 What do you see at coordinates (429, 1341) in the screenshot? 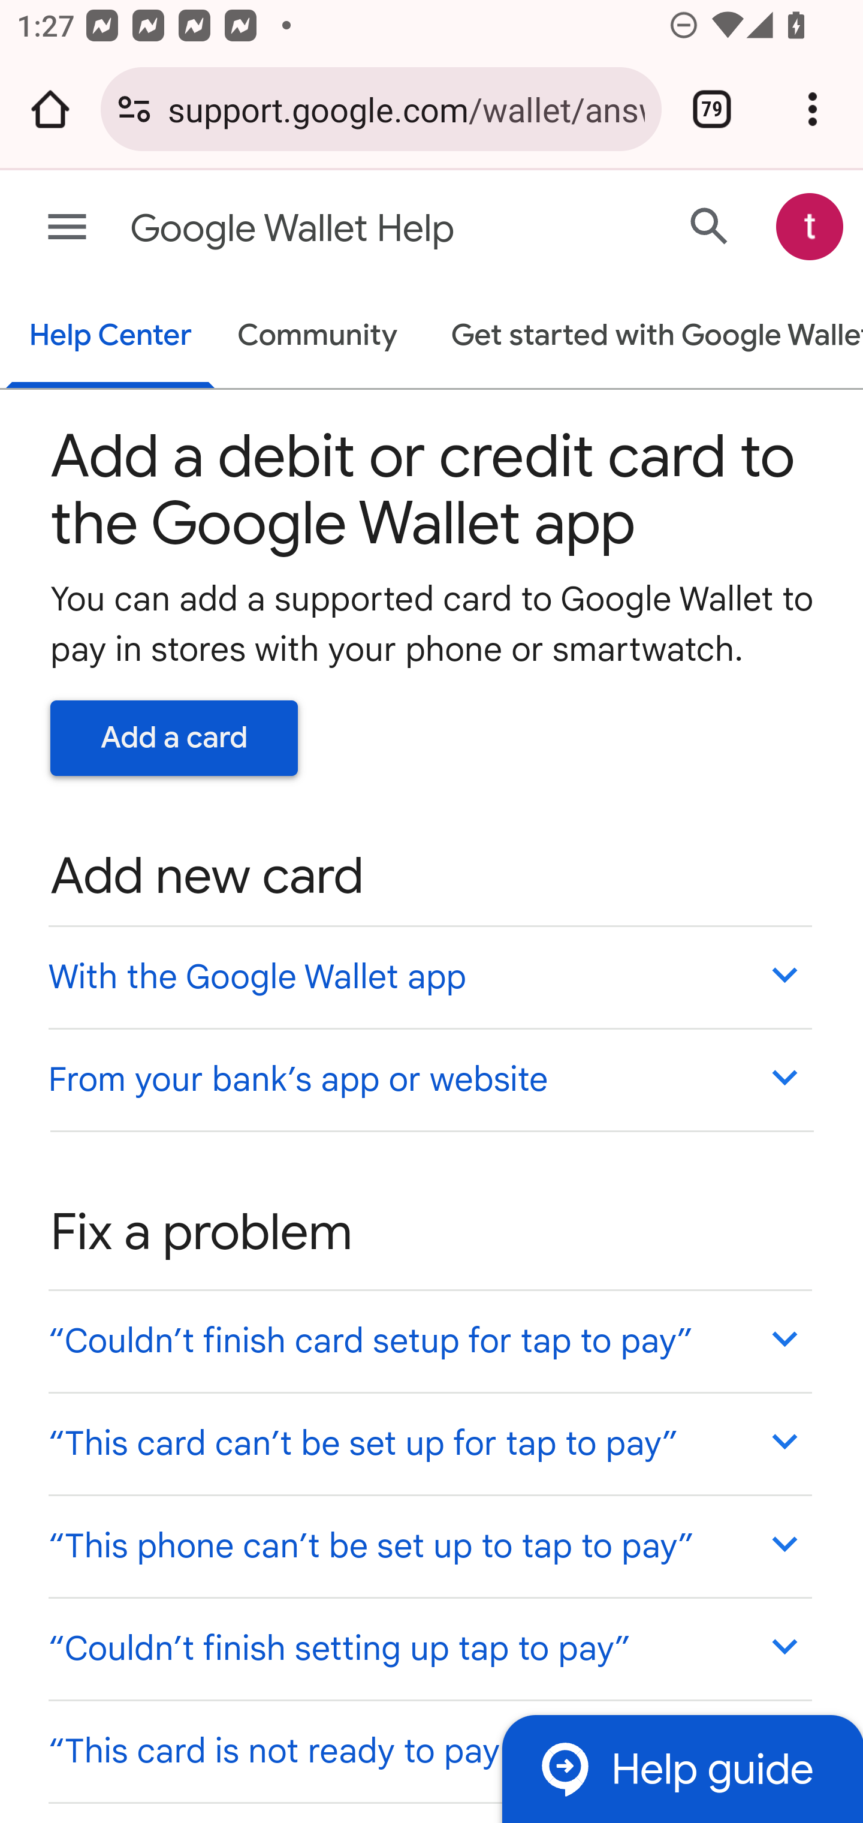
I see `“Couldn’t finish card setup for tap to pay”` at bounding box center [429, 1341].